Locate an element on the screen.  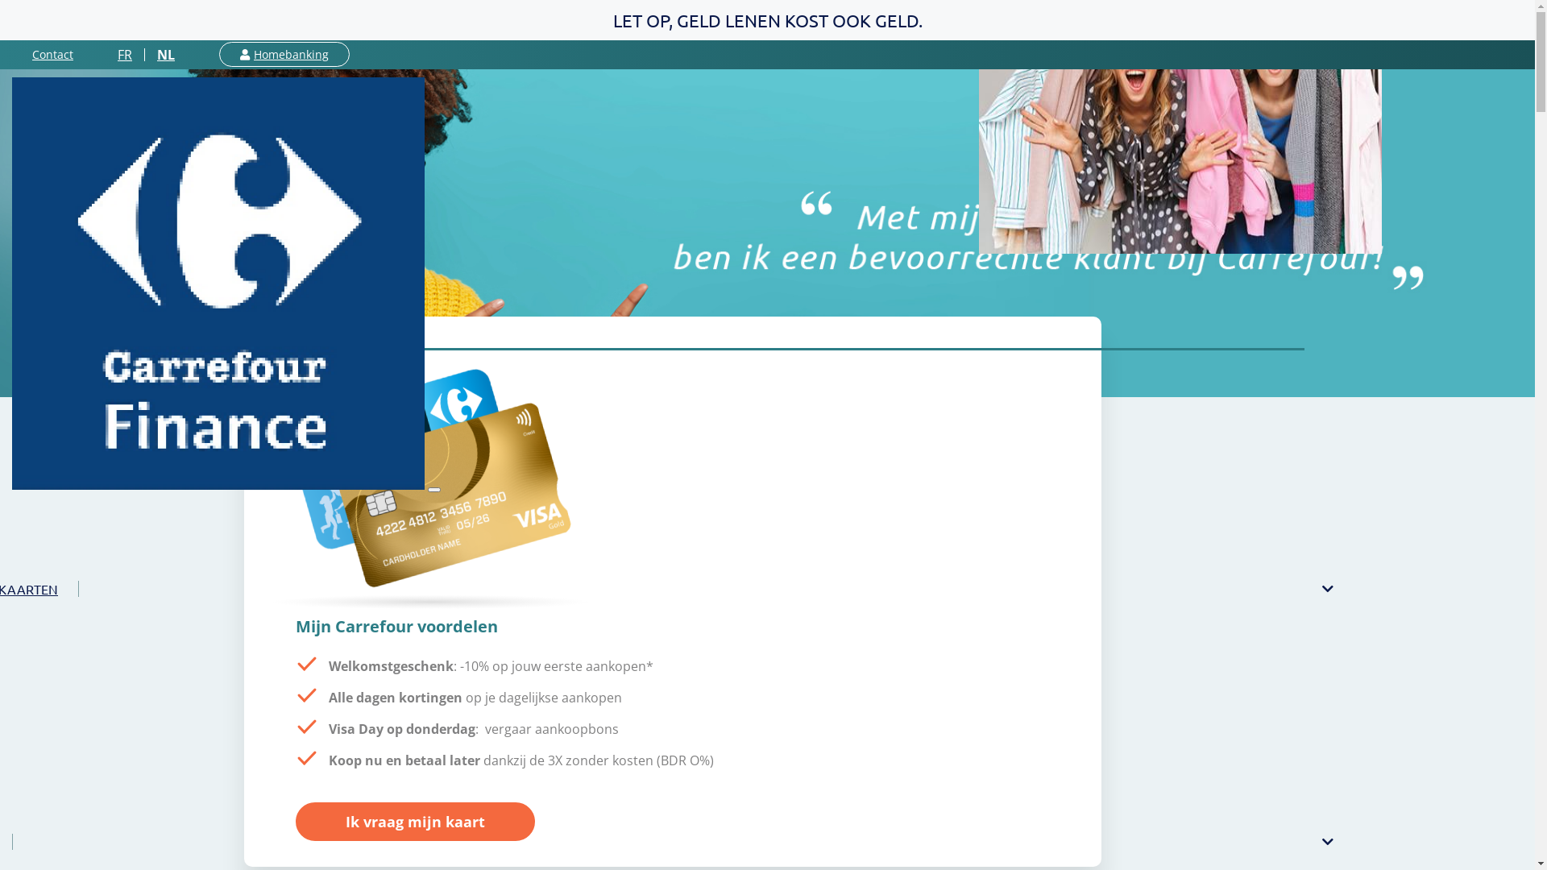
Overslaan en naar de inhoud gaan is located at coordinates (767, 2).